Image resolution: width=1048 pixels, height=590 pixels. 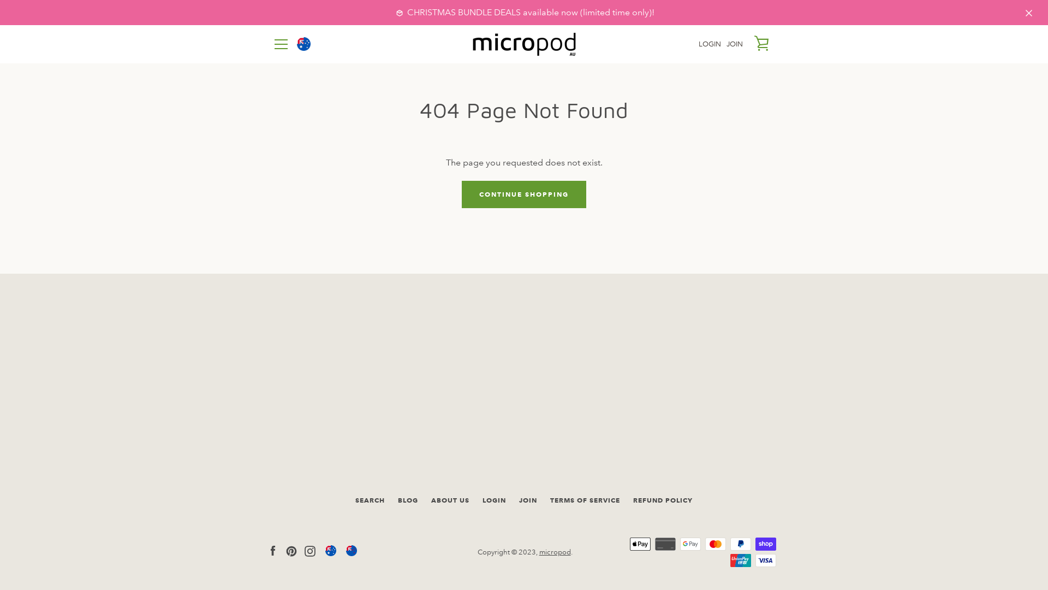 What do you see at coordinates (281, 44) in the screenshot?
I see `EXPAND NAVIGATION` at bounding box center [281, 44].